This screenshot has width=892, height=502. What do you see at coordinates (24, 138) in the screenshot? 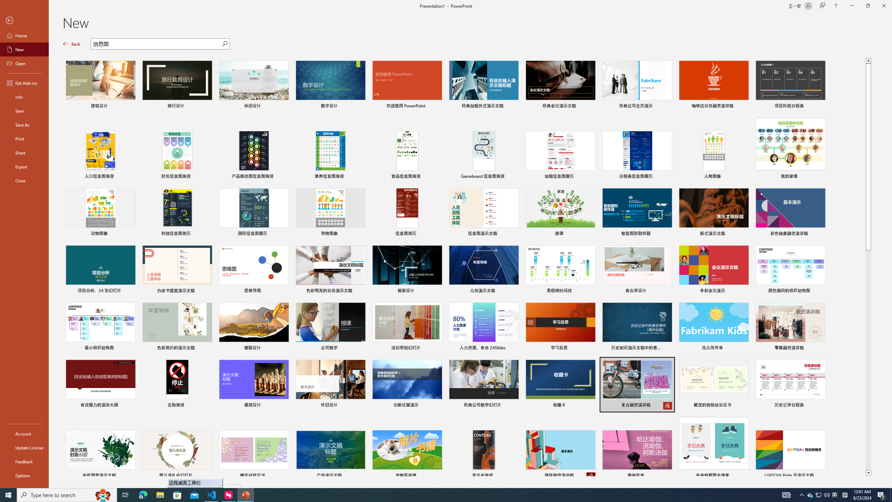
I see `Print` at bounding box center [24, 138].